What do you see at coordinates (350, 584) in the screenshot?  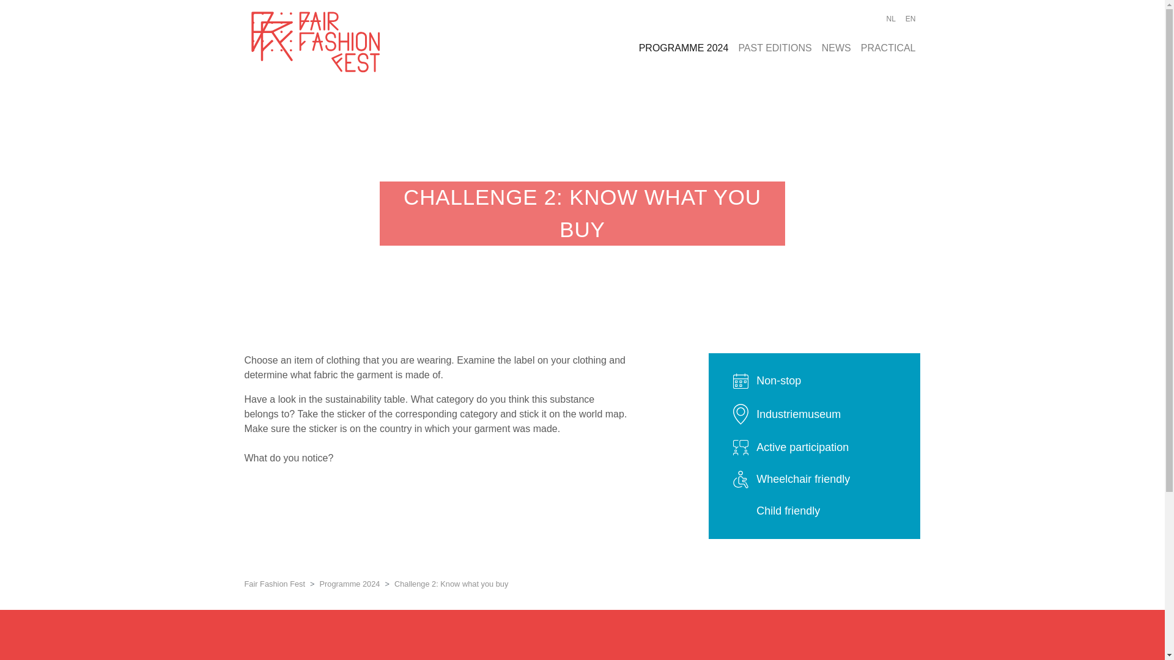 I see `Programme 2024` at bounding box center [350, 584].